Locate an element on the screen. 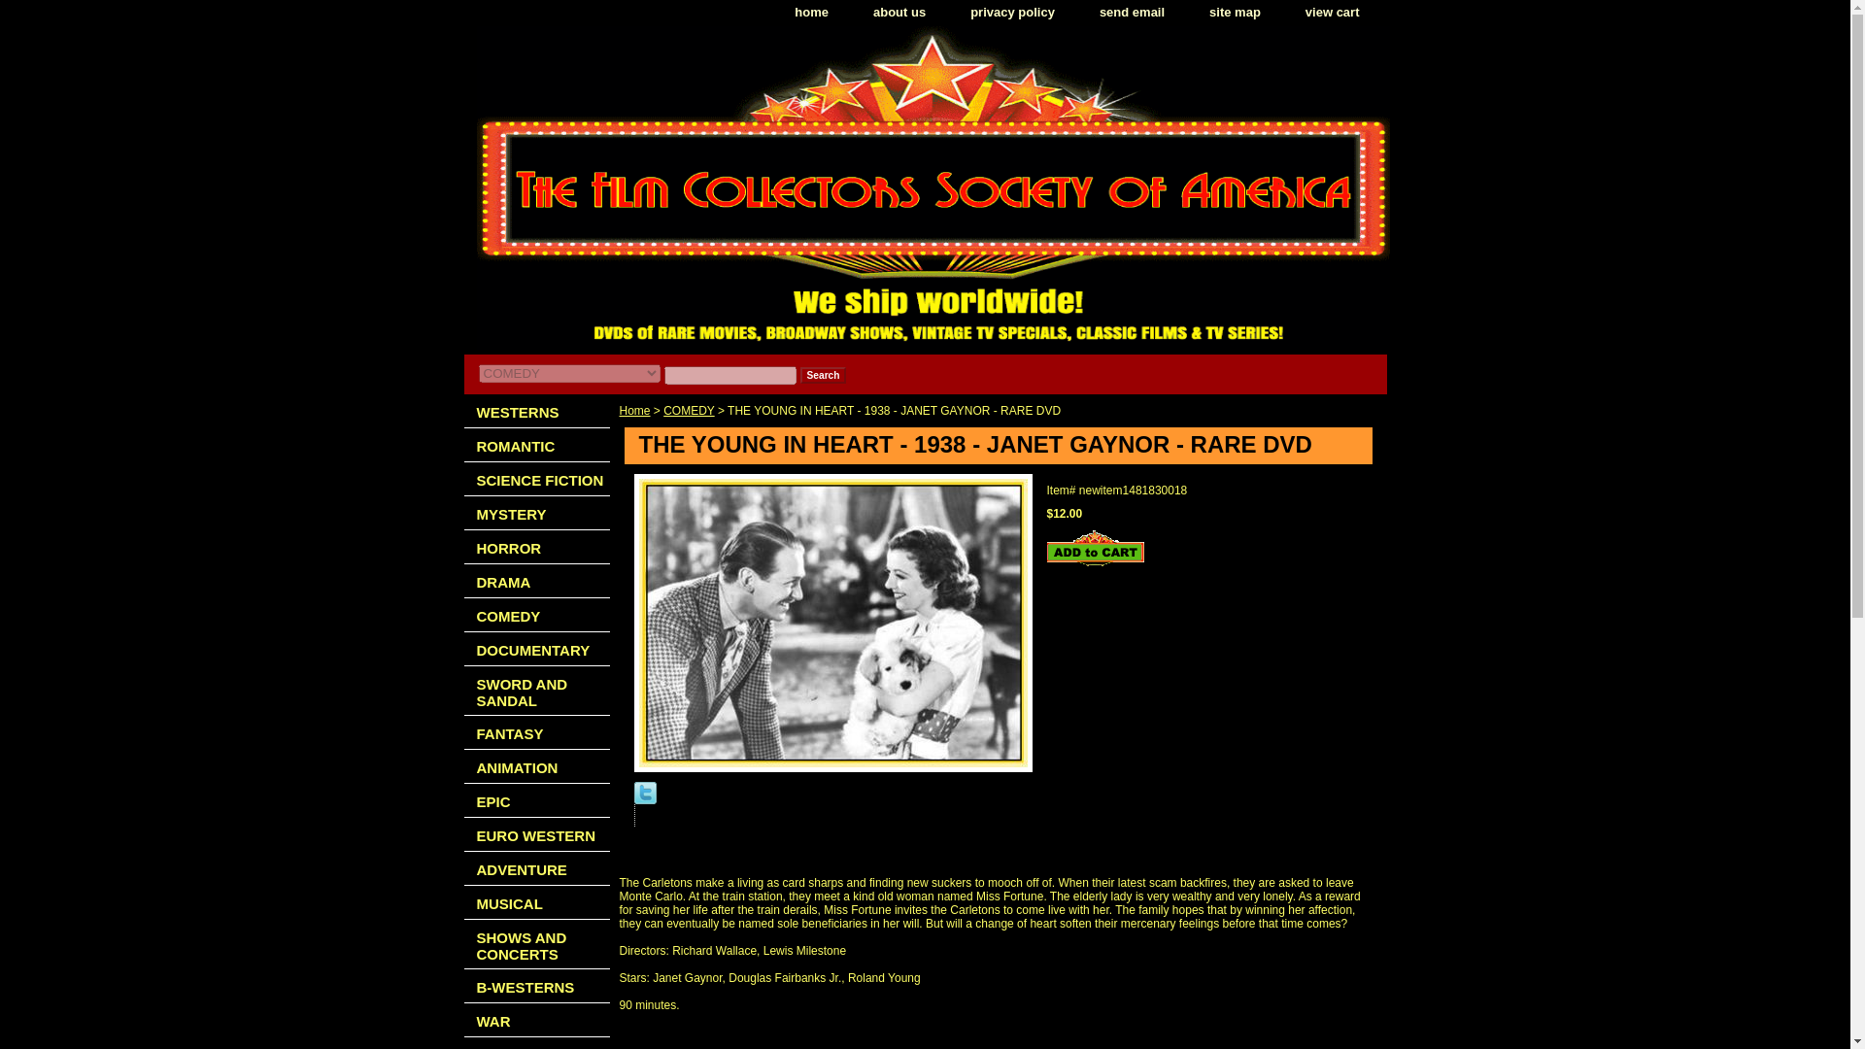 The height and width of the screenshot is (1049, 1865). site map is located at coordinates (1234, 13).